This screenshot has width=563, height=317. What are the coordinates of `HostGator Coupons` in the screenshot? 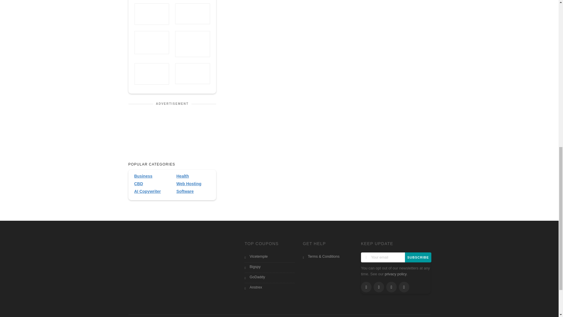 It's located at (152, 74).